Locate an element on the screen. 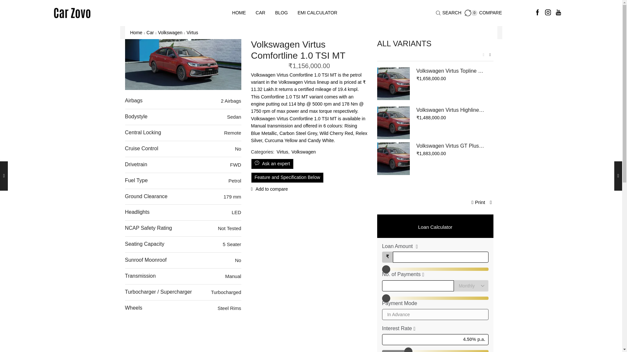 This screenshot has height=352, width=627. 4.5 is located at coordinates (435, 351).